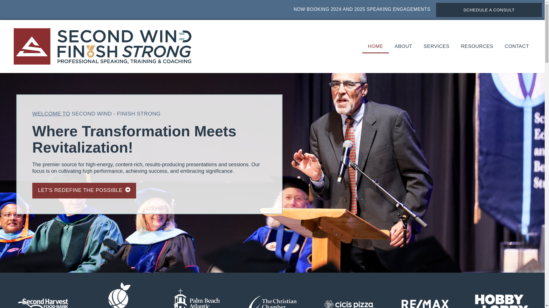 Image resolution: width=549 pixels, height=308 pixels. I want to click on CONTACT, so click(517, 46).